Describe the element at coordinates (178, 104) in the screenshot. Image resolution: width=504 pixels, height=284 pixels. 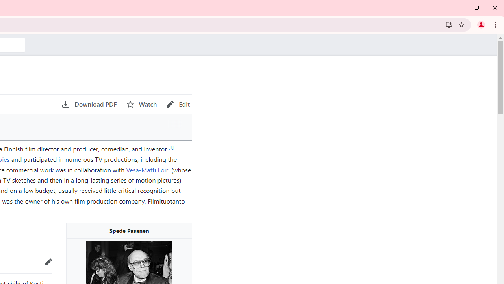
I see `Edit` at that location.